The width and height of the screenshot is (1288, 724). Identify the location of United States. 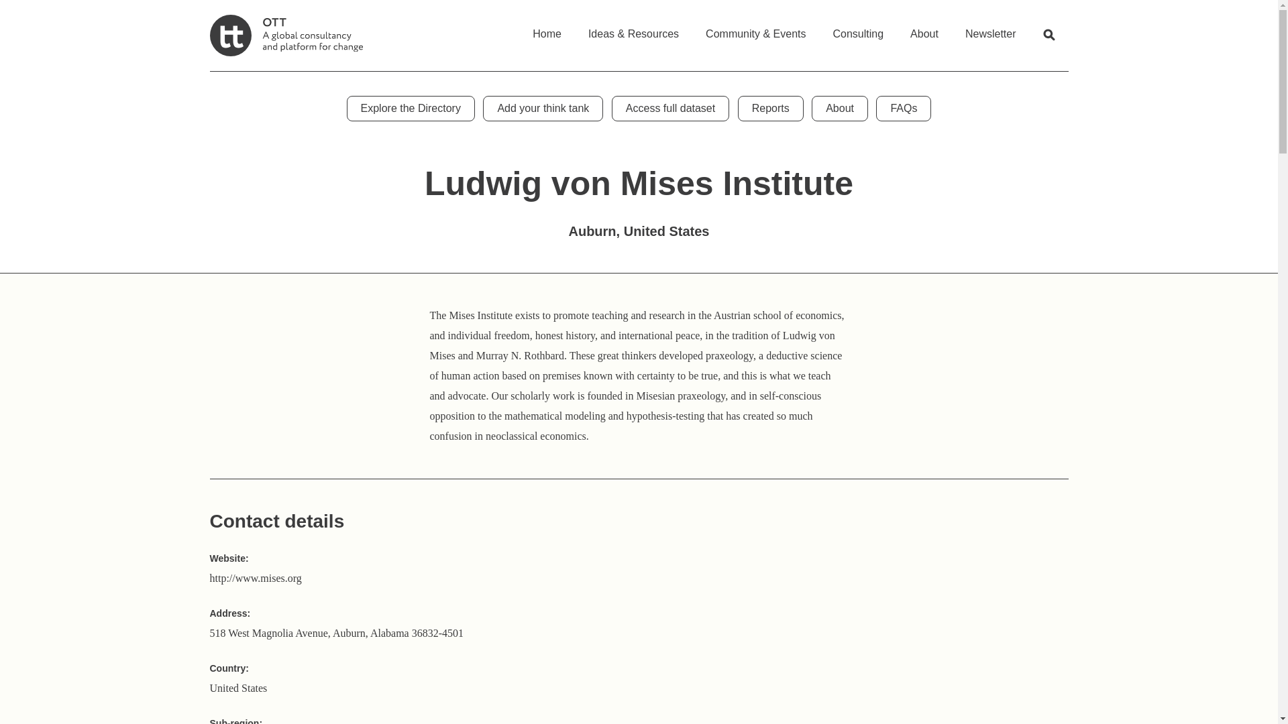
(237, 688).